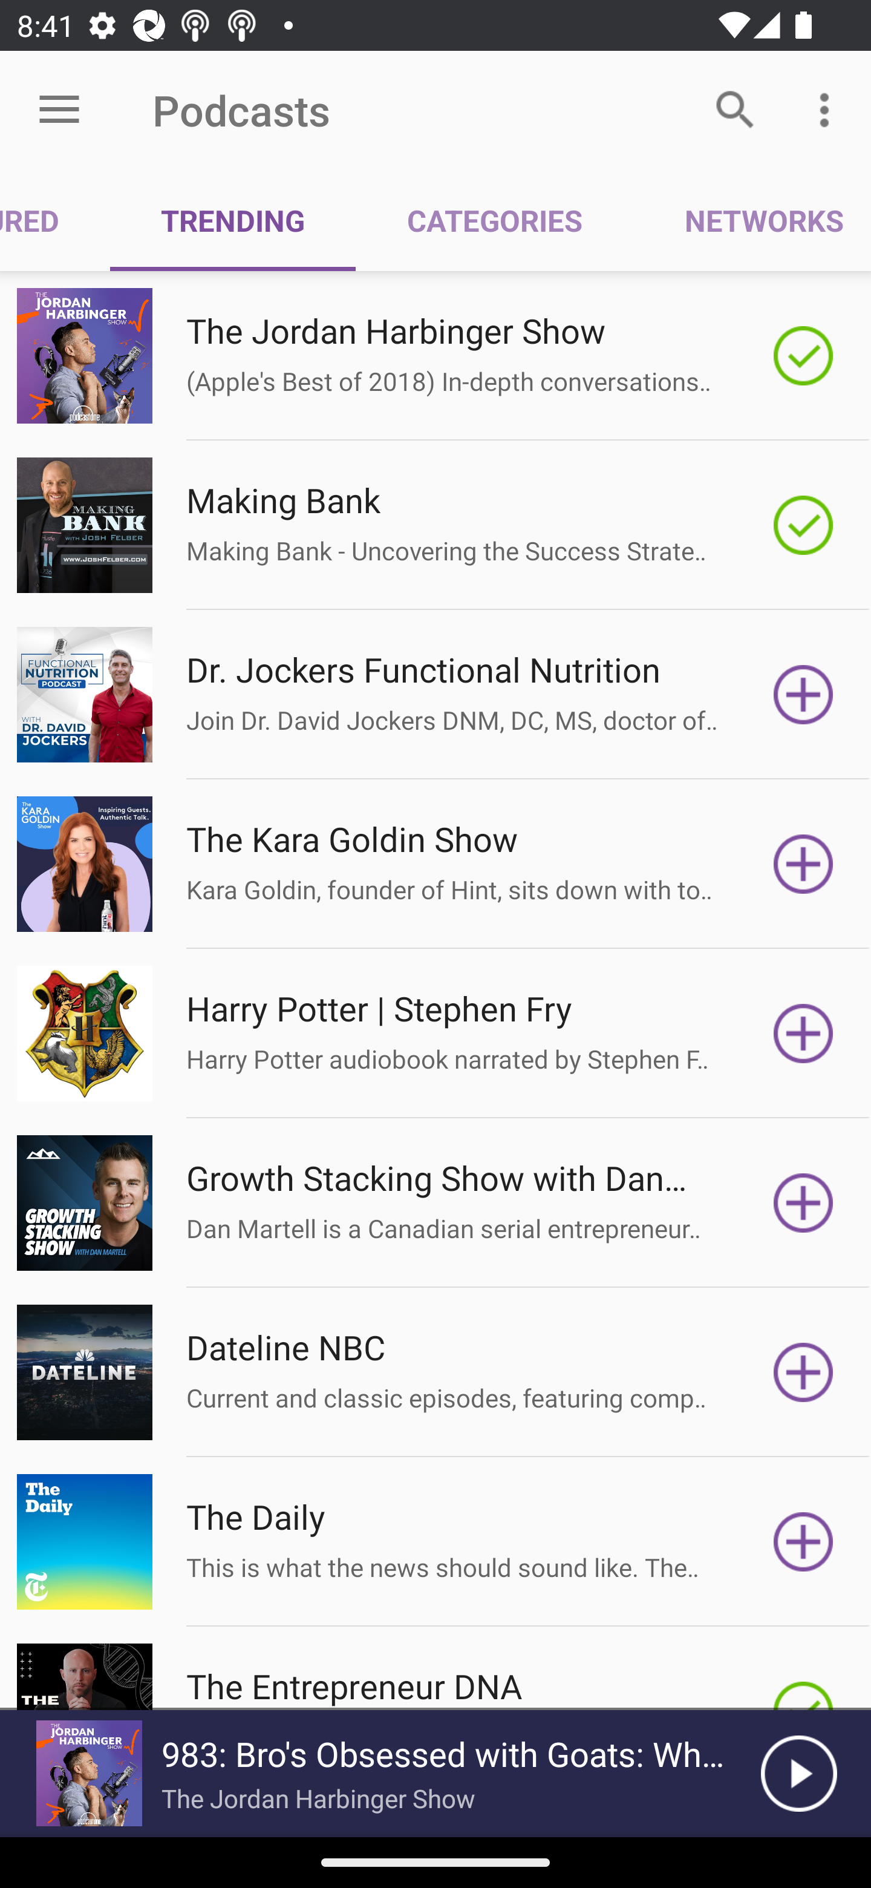 This screenshot has width=871, height=1888. I want to click on More options, so click(829, 109).